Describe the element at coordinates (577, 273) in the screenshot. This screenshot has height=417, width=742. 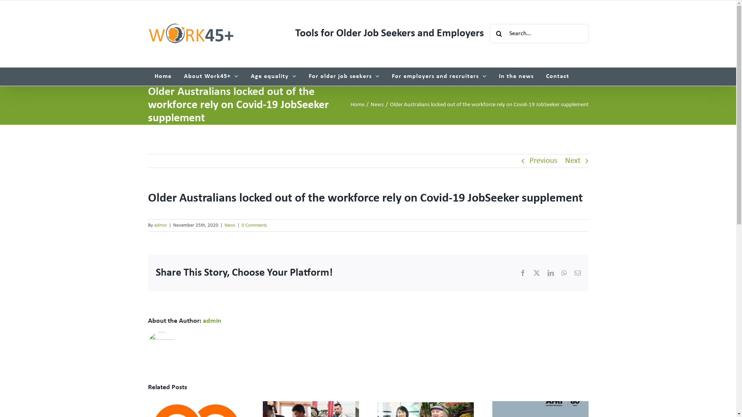
I see `Email` at that location.